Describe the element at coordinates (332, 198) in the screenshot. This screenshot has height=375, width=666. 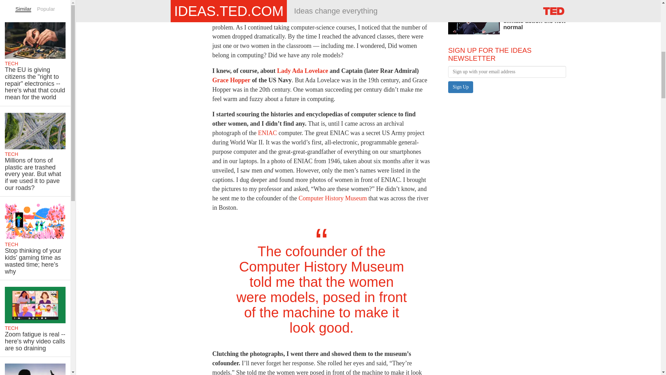
I see `Computer History Museum` at that location.